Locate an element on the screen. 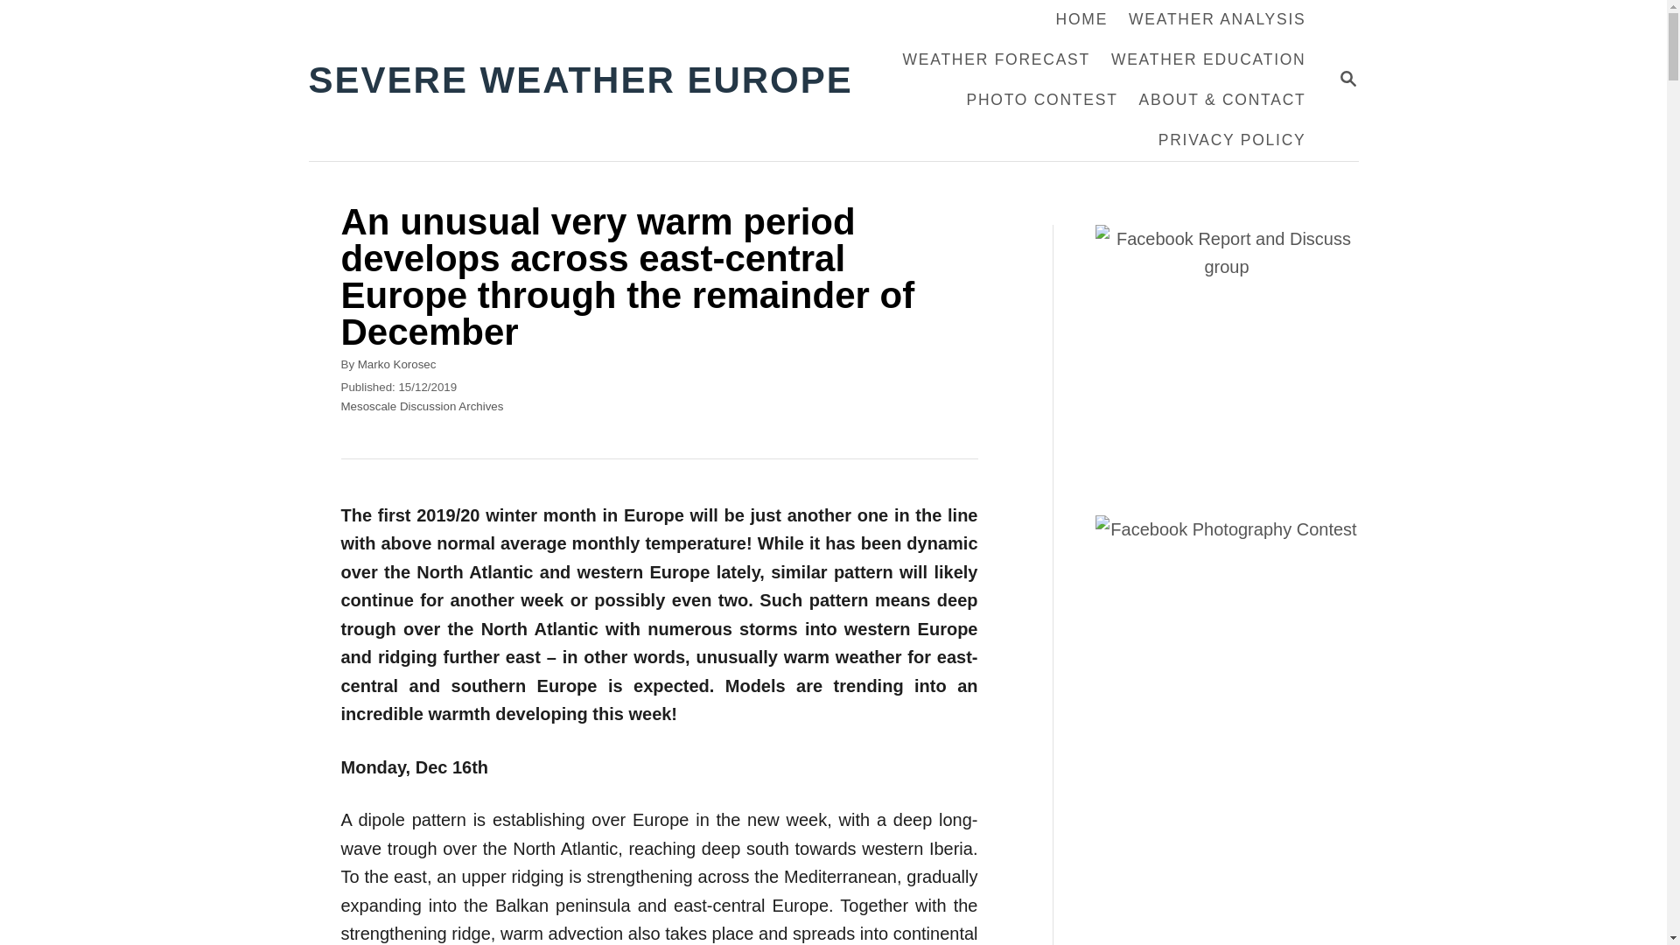 Image resolution: width=1680 pixels, height=945 pixels. WEATHER ANALYSIS is located at coordinates (1347, 79).